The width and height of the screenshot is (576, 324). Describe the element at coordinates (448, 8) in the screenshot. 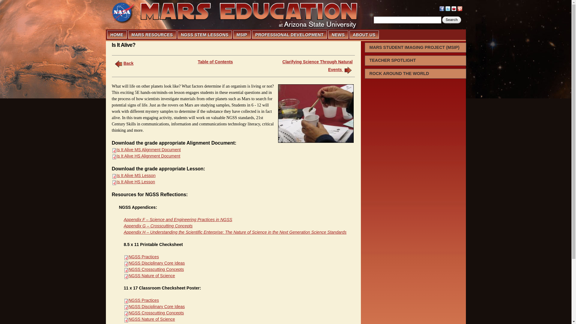

I see `Visit ASUMars on Twitter` at that location.